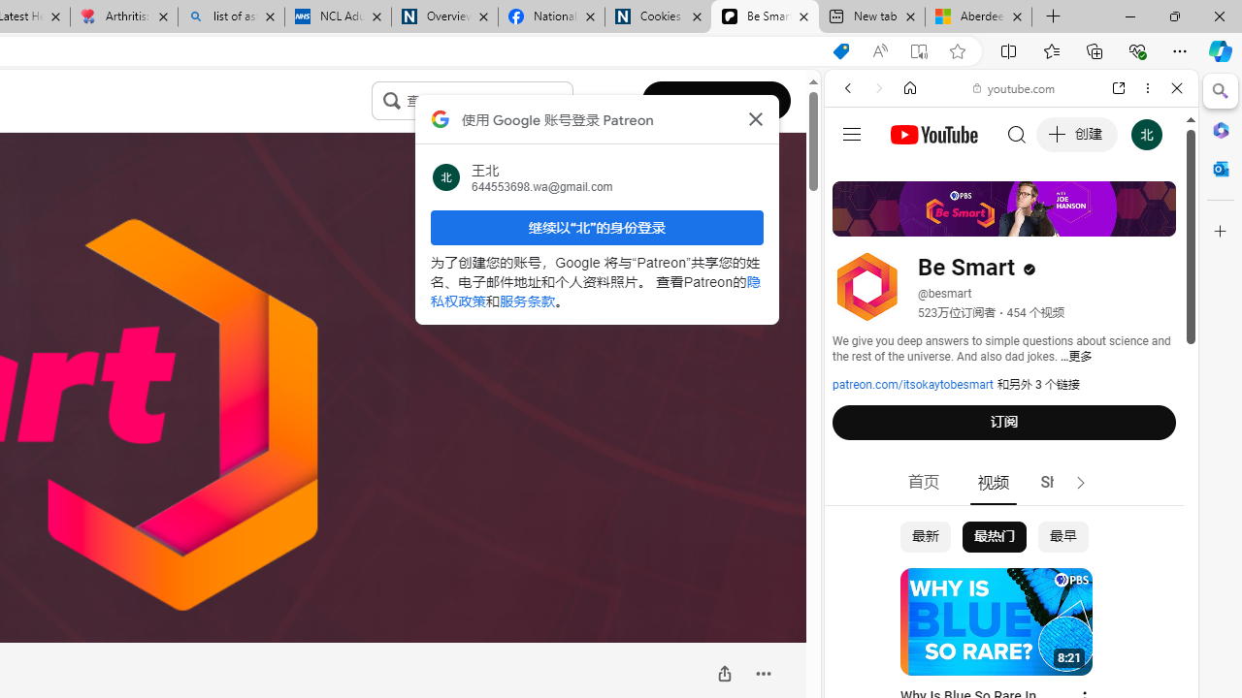 This screenshot has width=1242, height=698. What do you see at coordinates (856, 221) in the screenshot?
I see `Search Filter, WEB` at bounding box center [856, 221].